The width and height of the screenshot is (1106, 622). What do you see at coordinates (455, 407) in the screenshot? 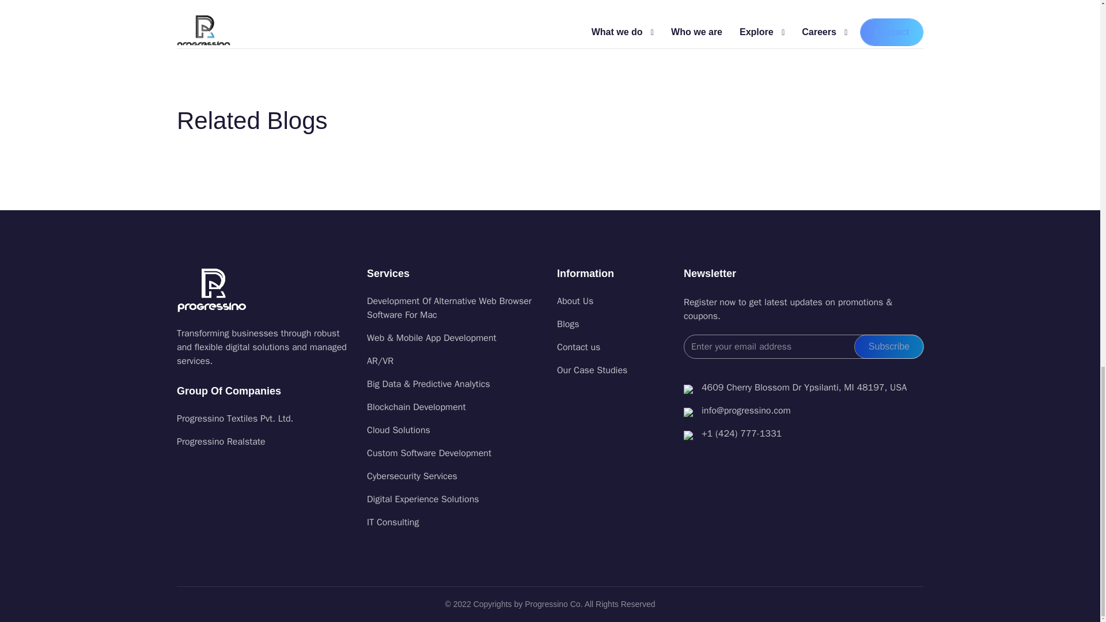
I see `Blockchain Development` at bounding box center [455, 407].